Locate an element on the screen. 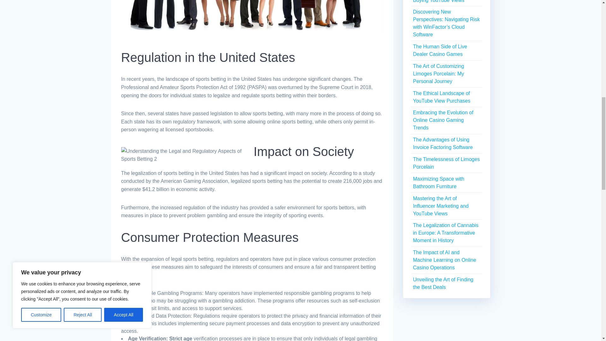 This screenshot has width=606, height=341. The Ethical Landscape of YouTube View Purchases is located at coordinates (441, 97).